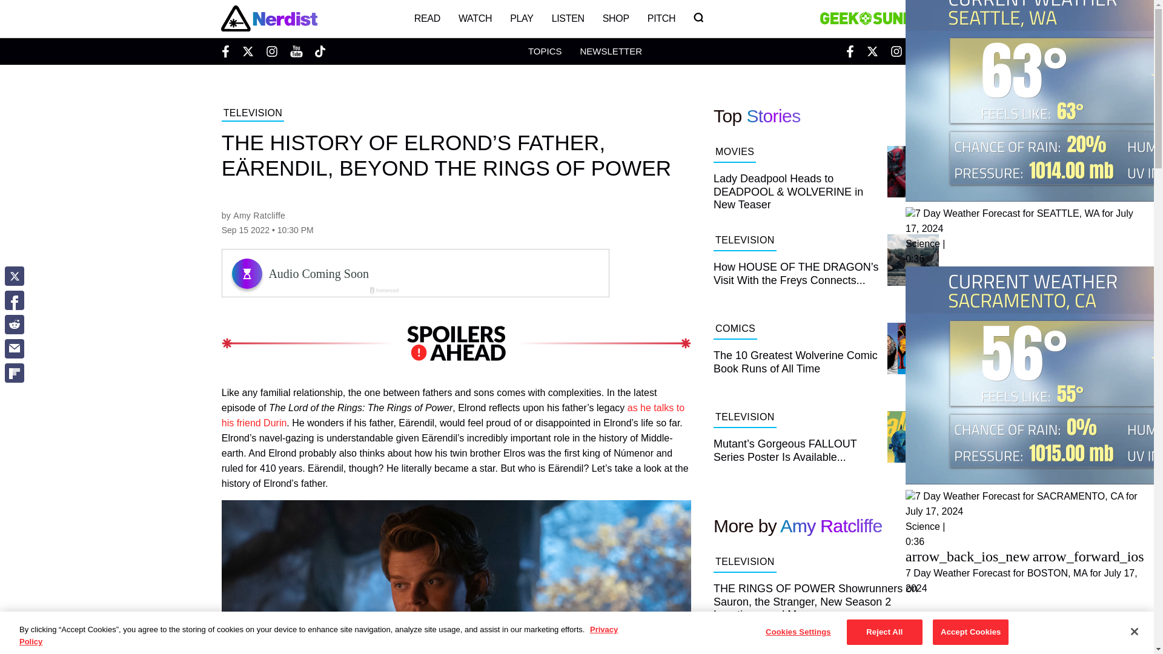  What do you see at coordinates (568, 18) in the screenshot?
I see `LISTEN` at bounding box center [568, 18].